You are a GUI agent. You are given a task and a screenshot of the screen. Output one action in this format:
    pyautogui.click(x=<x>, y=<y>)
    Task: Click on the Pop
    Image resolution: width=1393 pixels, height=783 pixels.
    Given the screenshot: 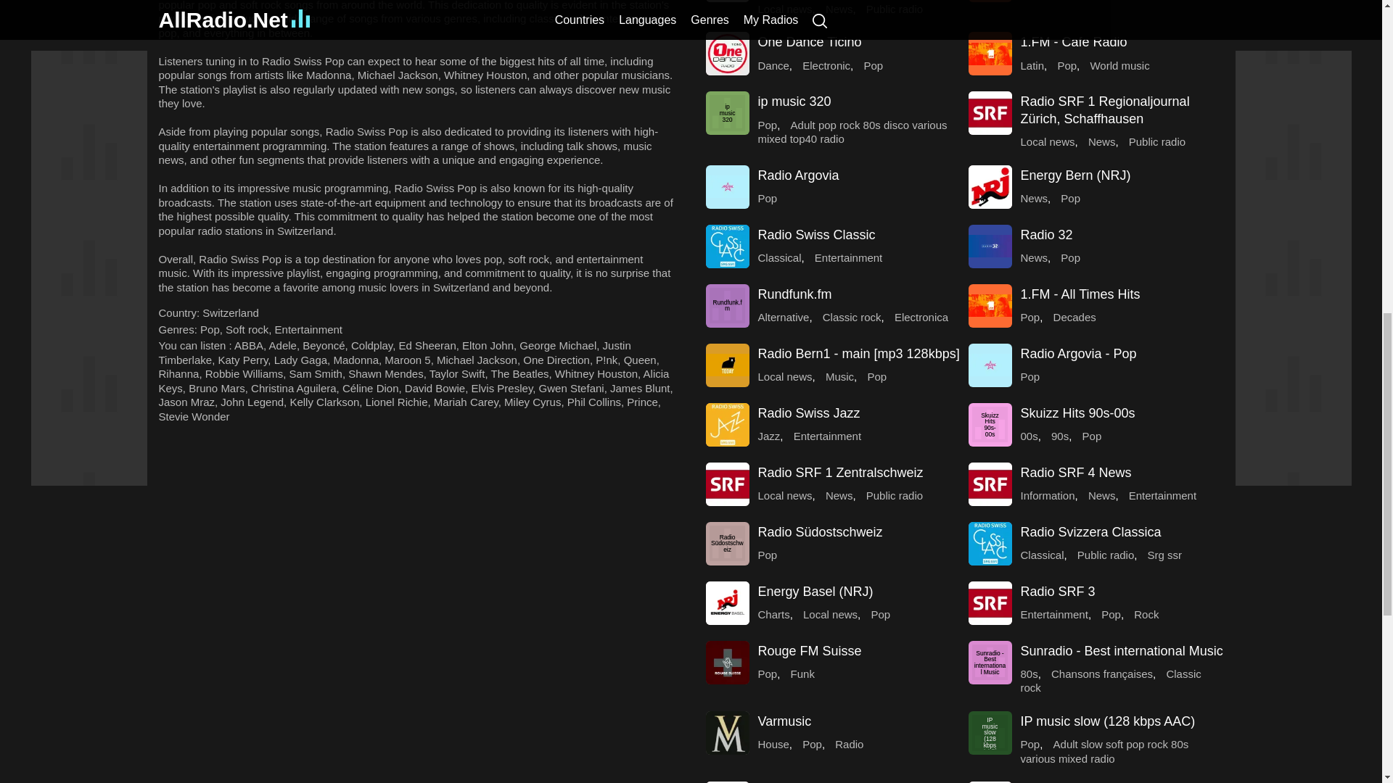 What is the action you would take?
    pyautogui.click(x=210, y=329)
    